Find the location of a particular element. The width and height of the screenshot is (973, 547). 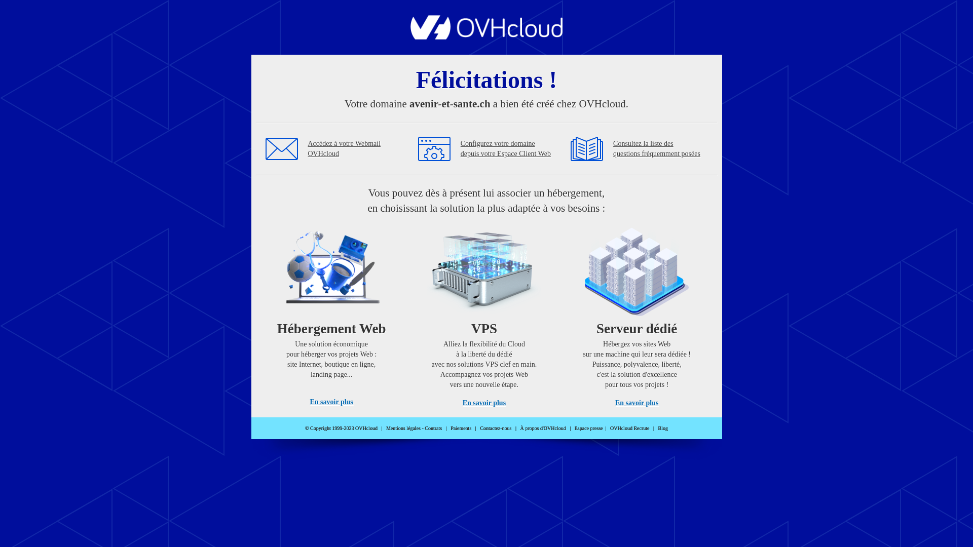

En savoir plus is located at coordinates (331, 402).